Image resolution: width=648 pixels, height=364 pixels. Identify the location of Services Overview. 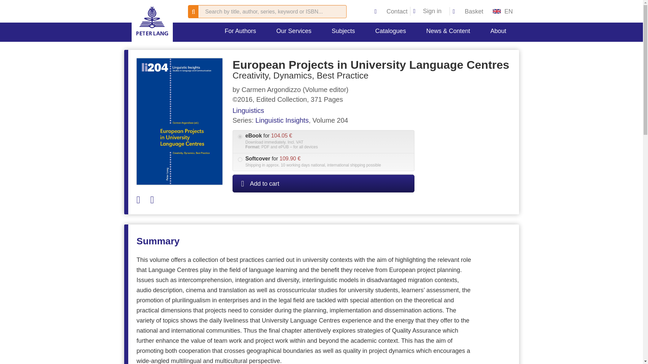
(290, 50).